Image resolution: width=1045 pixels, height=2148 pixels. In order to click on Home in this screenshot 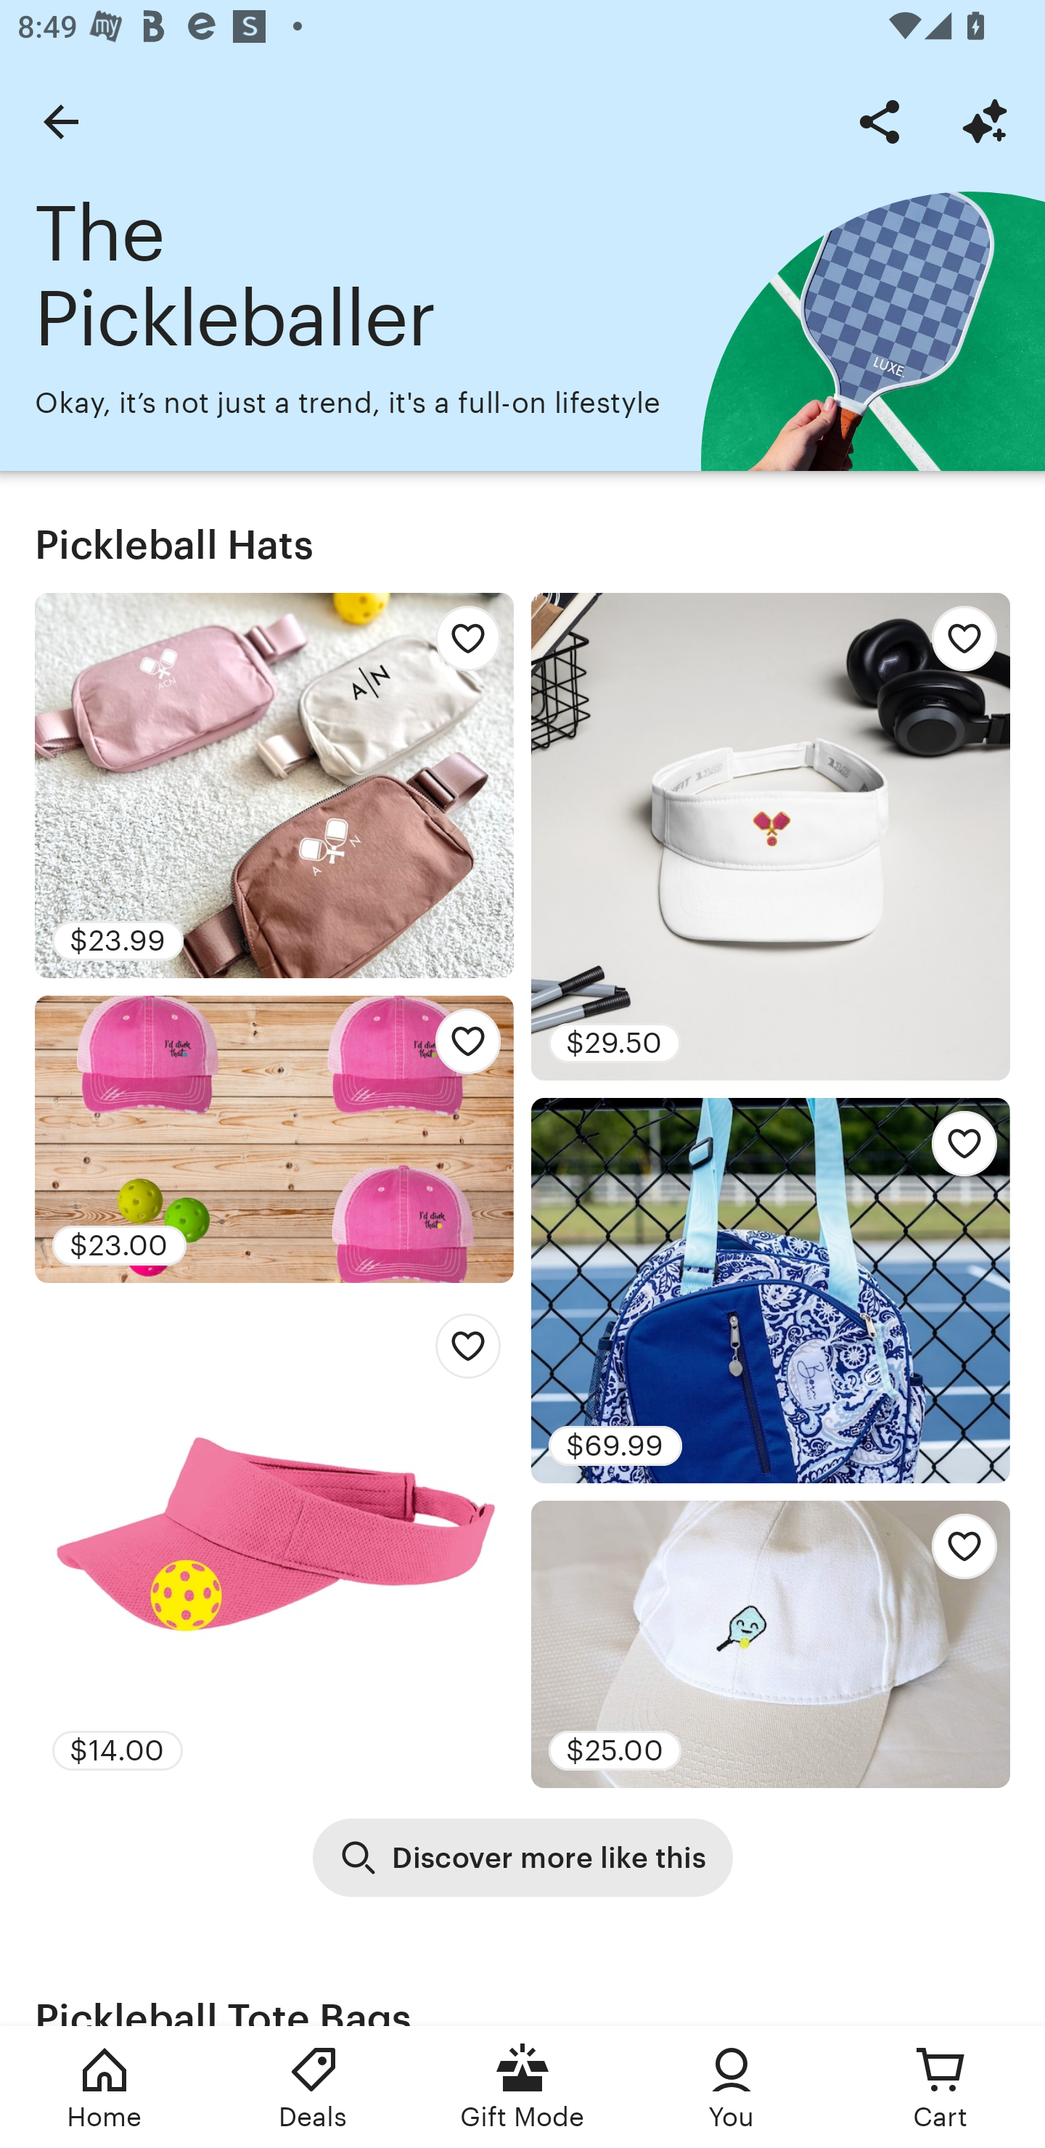, I will do `click(104, 2087)`.